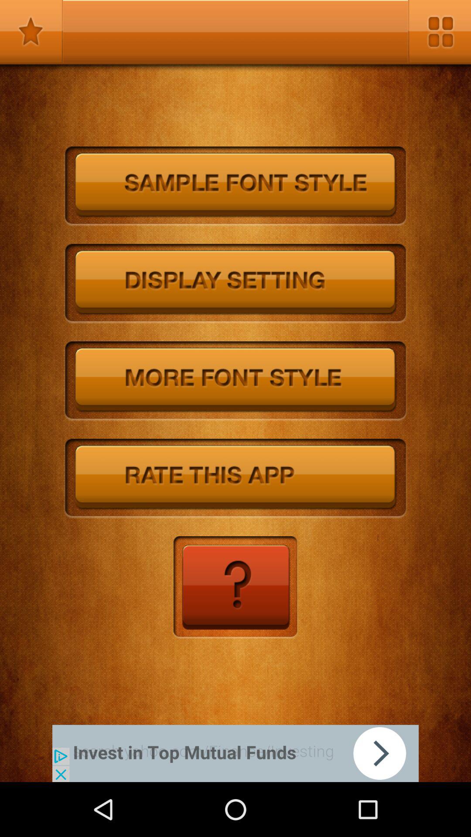 The width and height of the screenshot is (471, 837). What do you see at coordinates (440, 31) in the screenshot?
I see `open settings` at bounding box center [440, 31].